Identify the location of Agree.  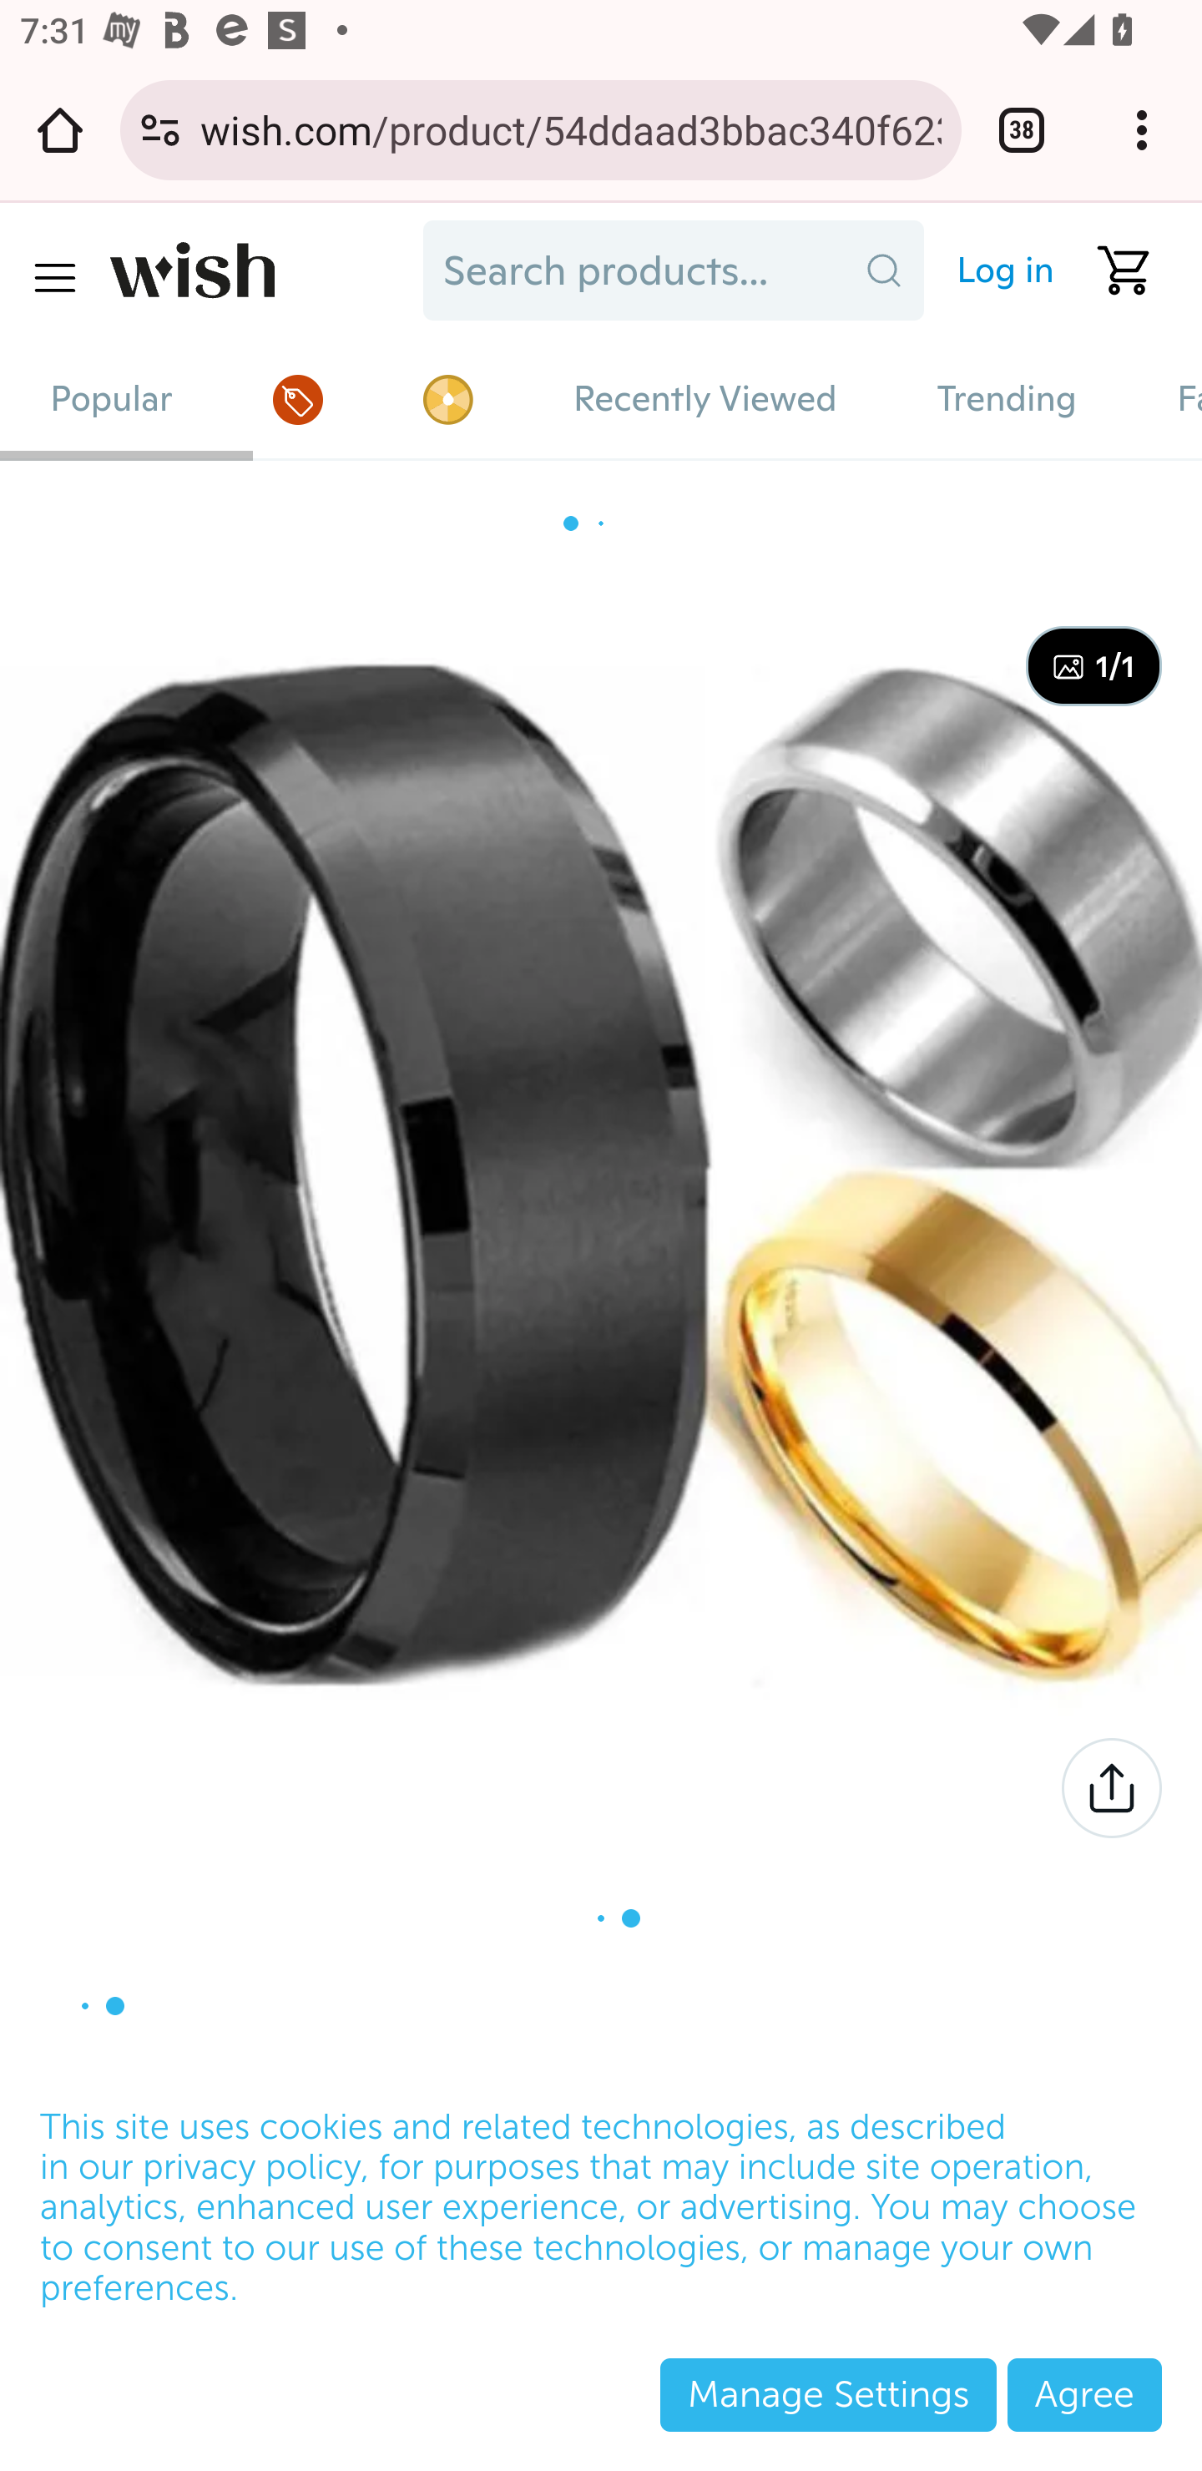
(1084, 2394).